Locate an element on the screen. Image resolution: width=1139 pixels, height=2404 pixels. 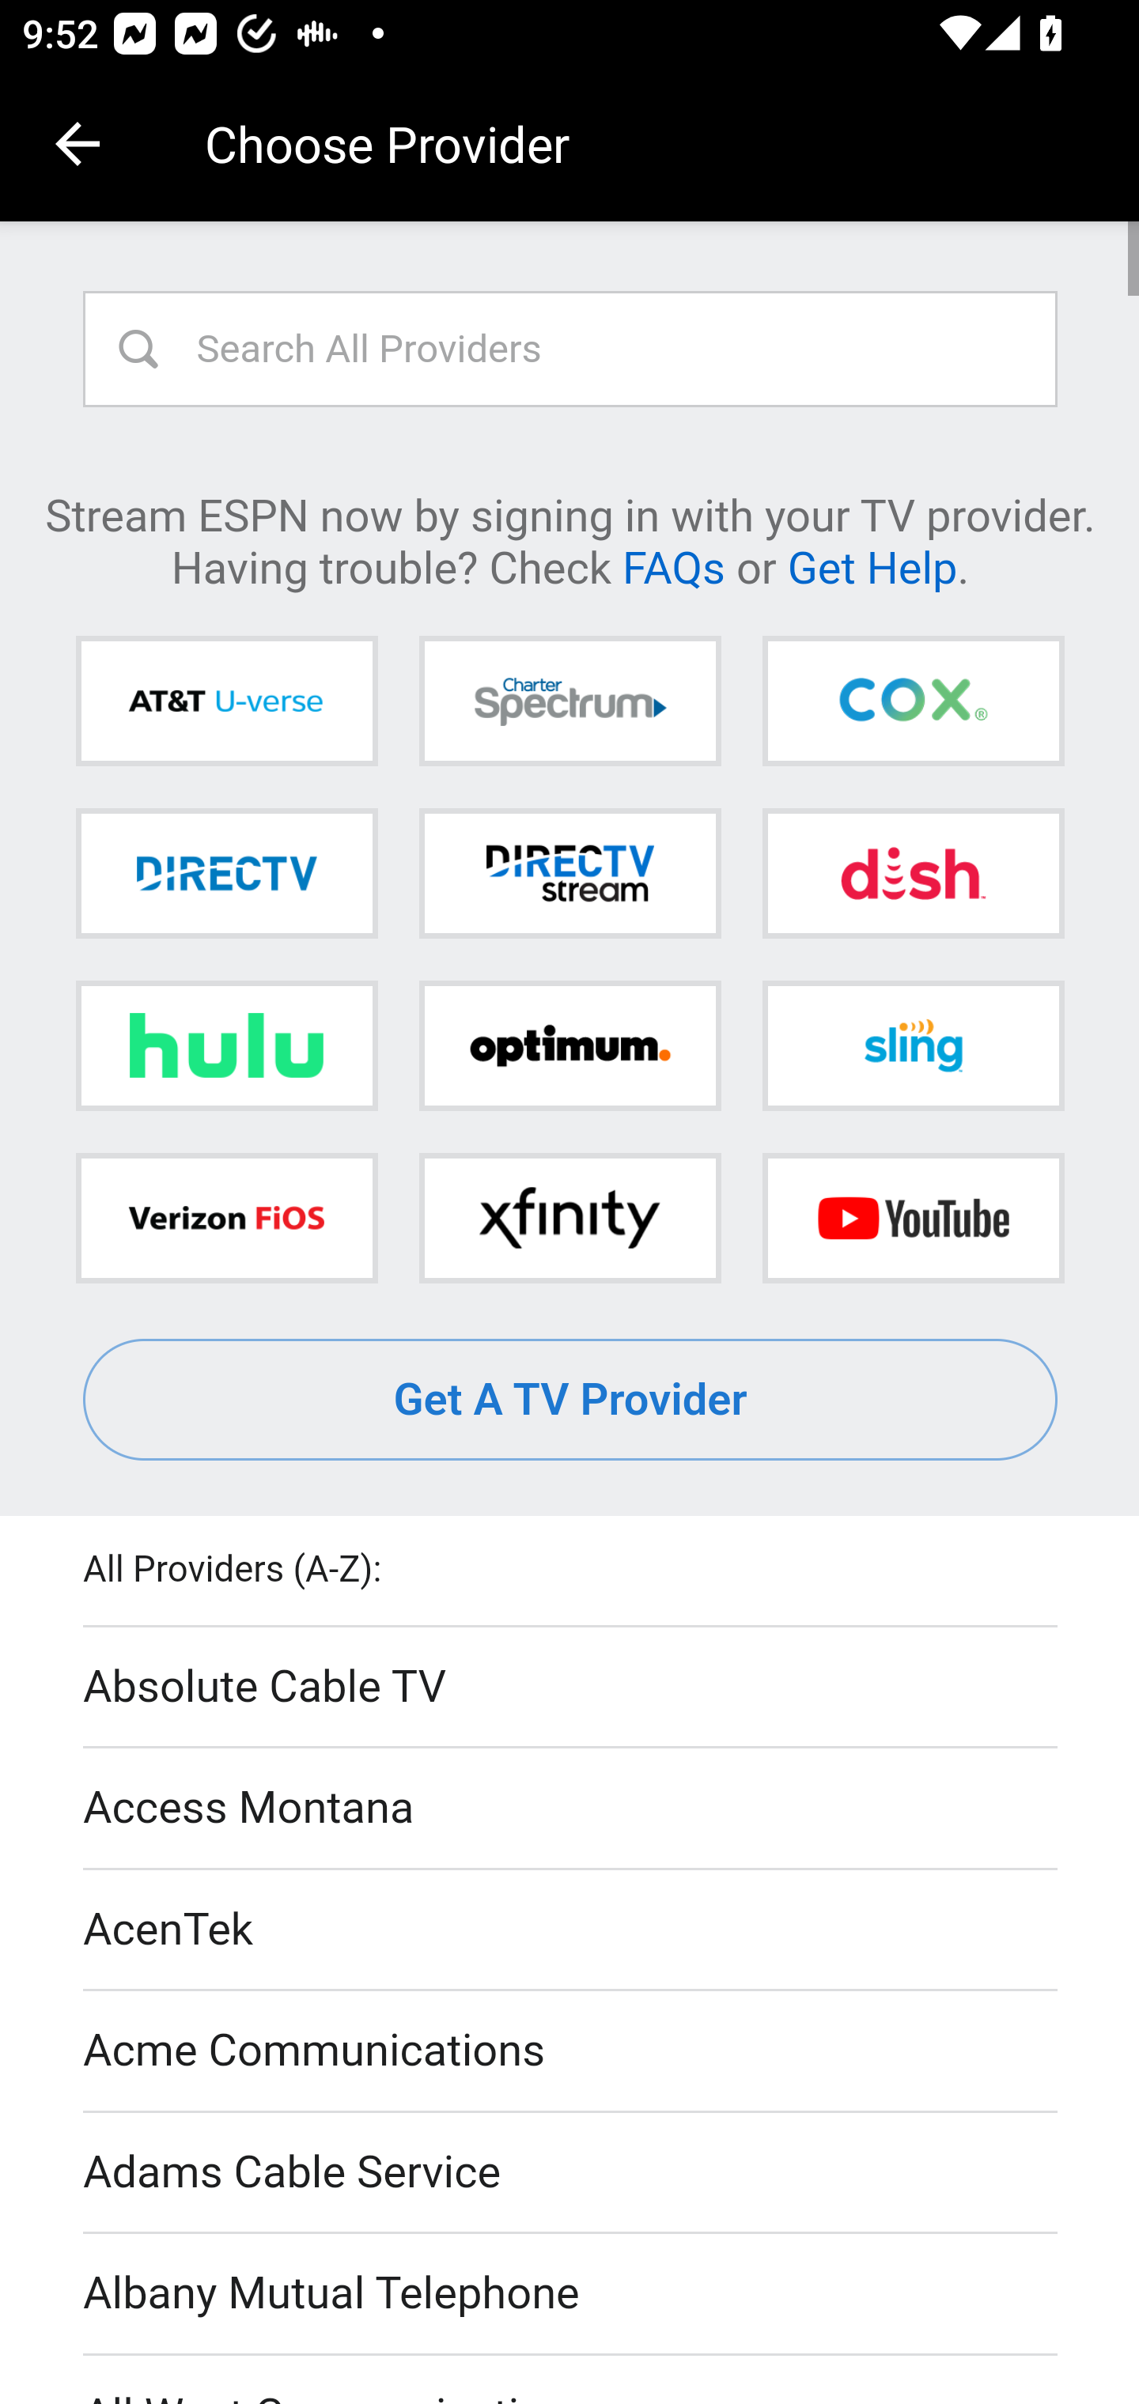
DISH is located at coordinates (913, 872).